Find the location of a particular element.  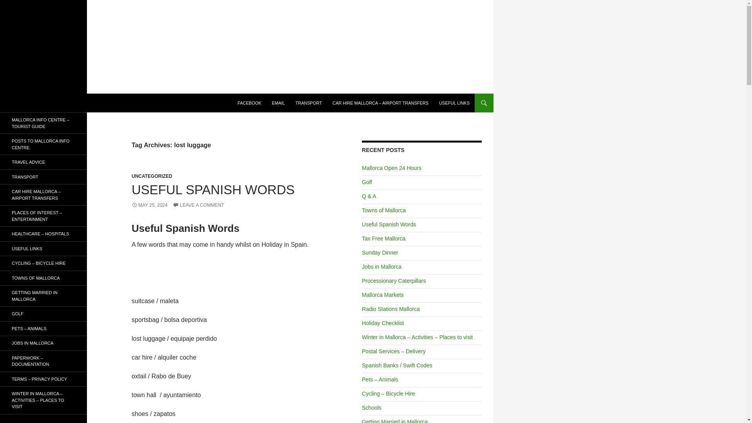

Mallorca Info Centre is located at coordinates (45, 103).